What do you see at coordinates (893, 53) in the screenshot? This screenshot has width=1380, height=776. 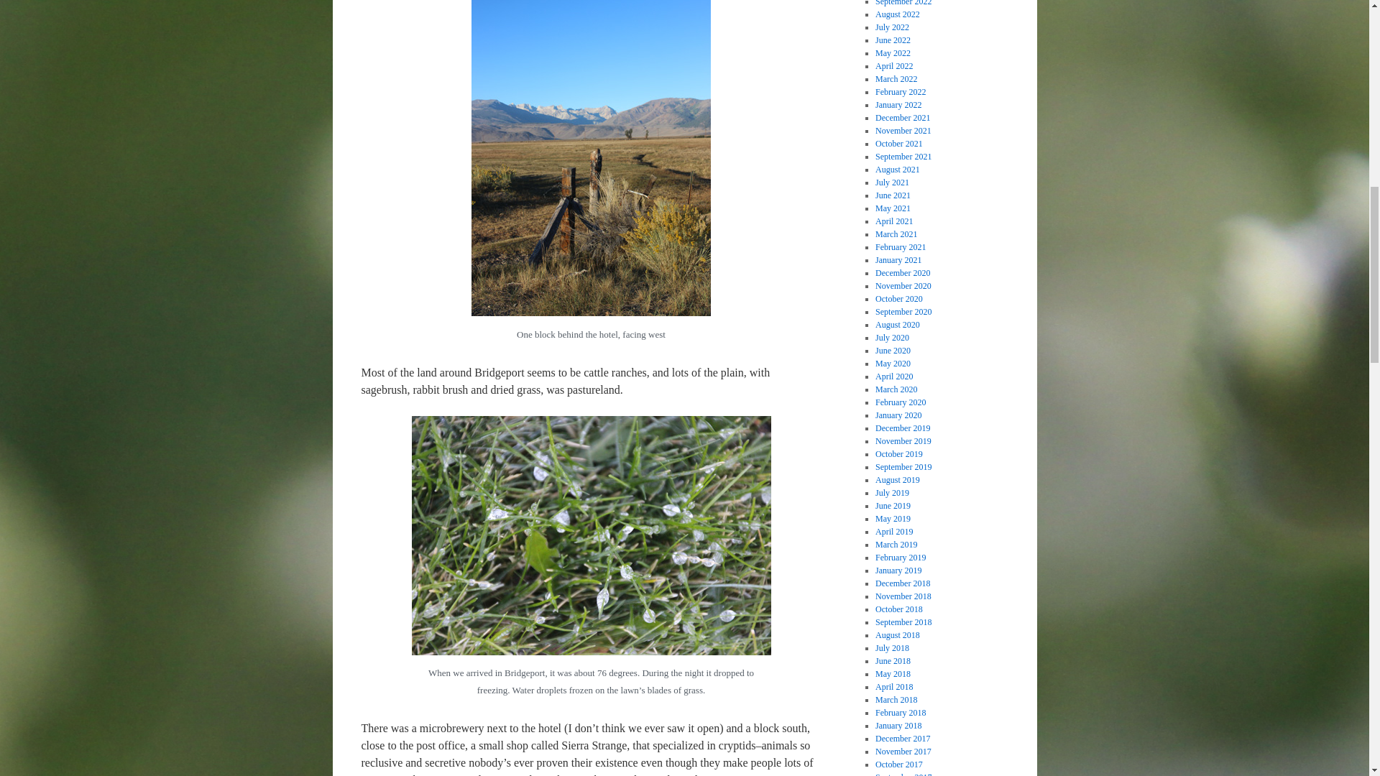 I see `May 2022` at bounding box center [893, 53].